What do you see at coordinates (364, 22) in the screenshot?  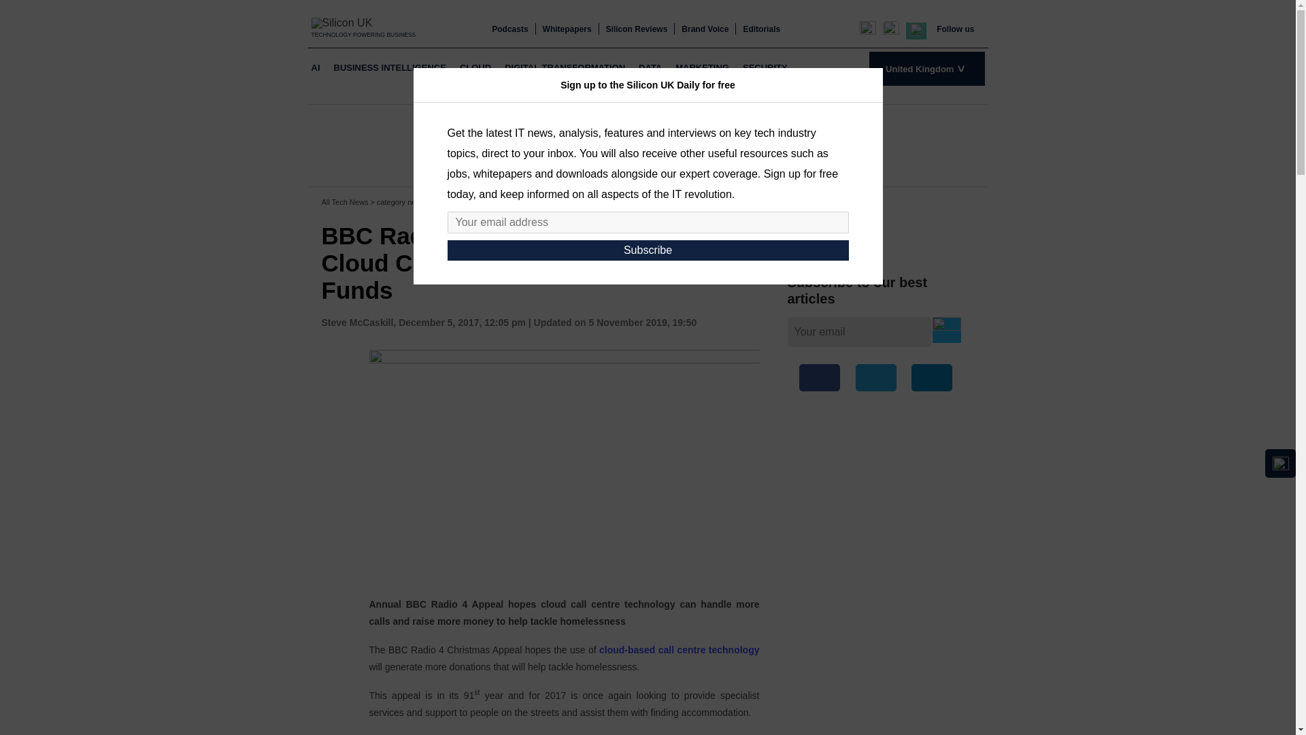 I see `Silicon UK` at bounding box center [364, 22].